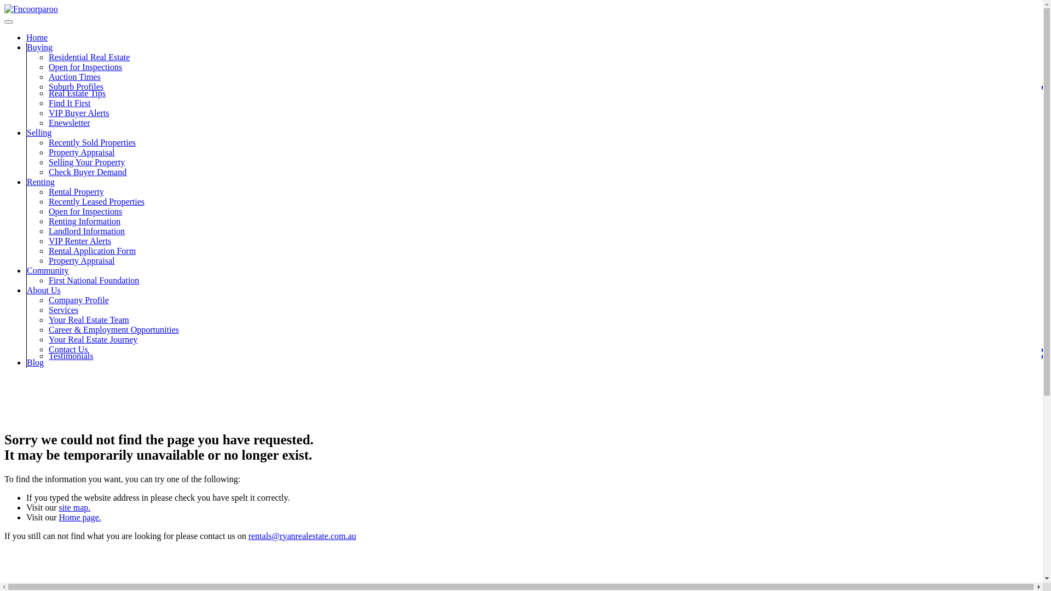  I want to click on Home page., so click(80, 517).